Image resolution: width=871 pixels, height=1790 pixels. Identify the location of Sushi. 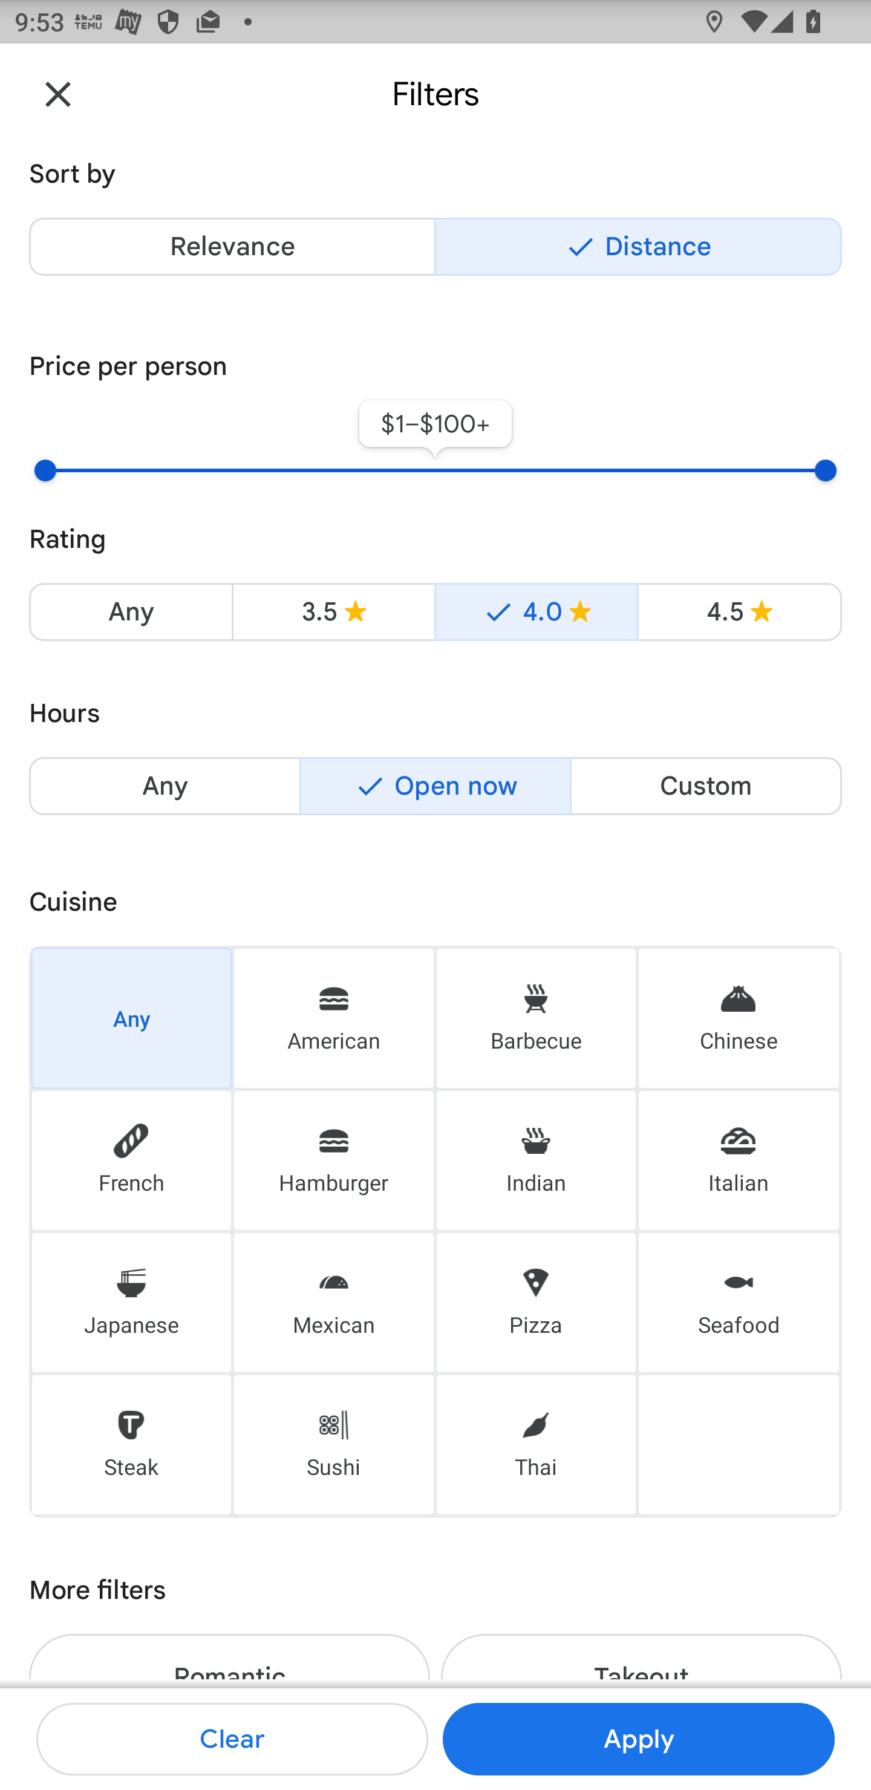
(333, 1445).